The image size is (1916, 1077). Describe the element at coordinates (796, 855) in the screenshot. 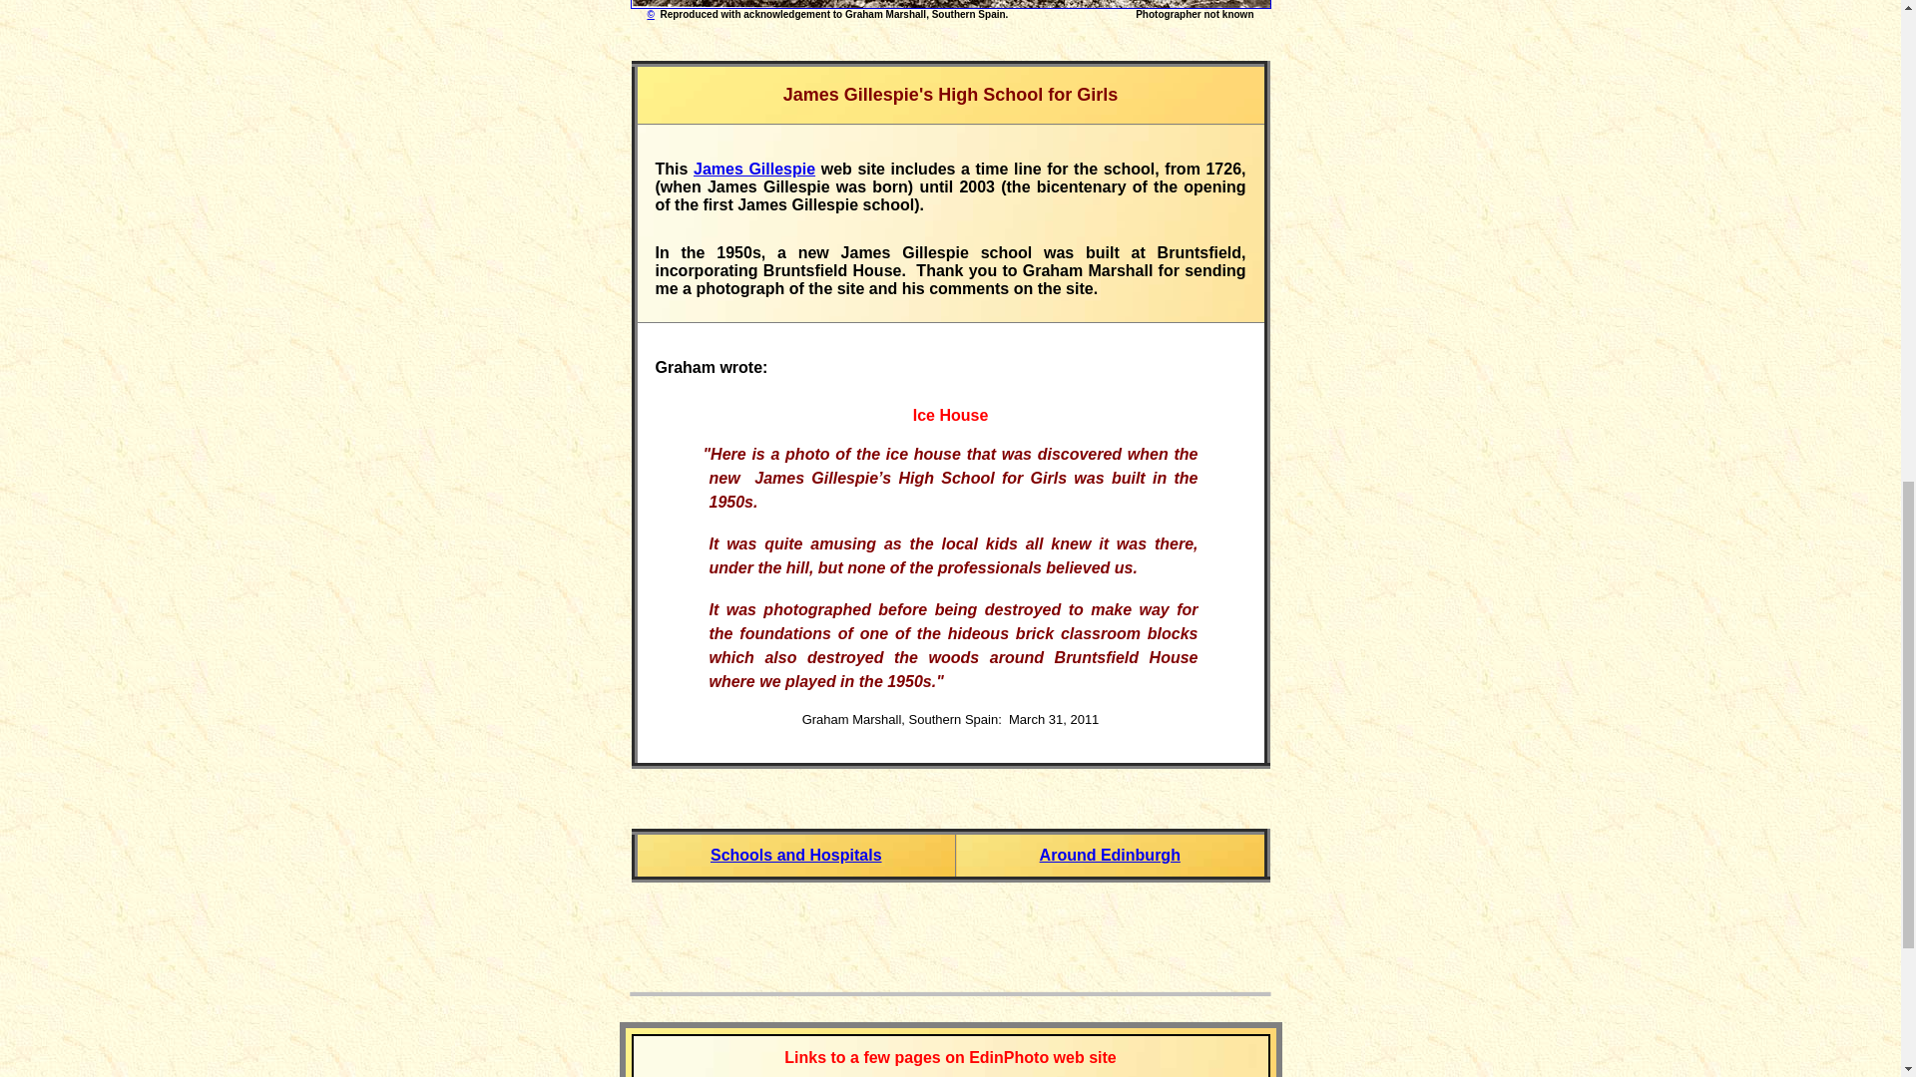

I see `Schools and Hospitals` at that location.